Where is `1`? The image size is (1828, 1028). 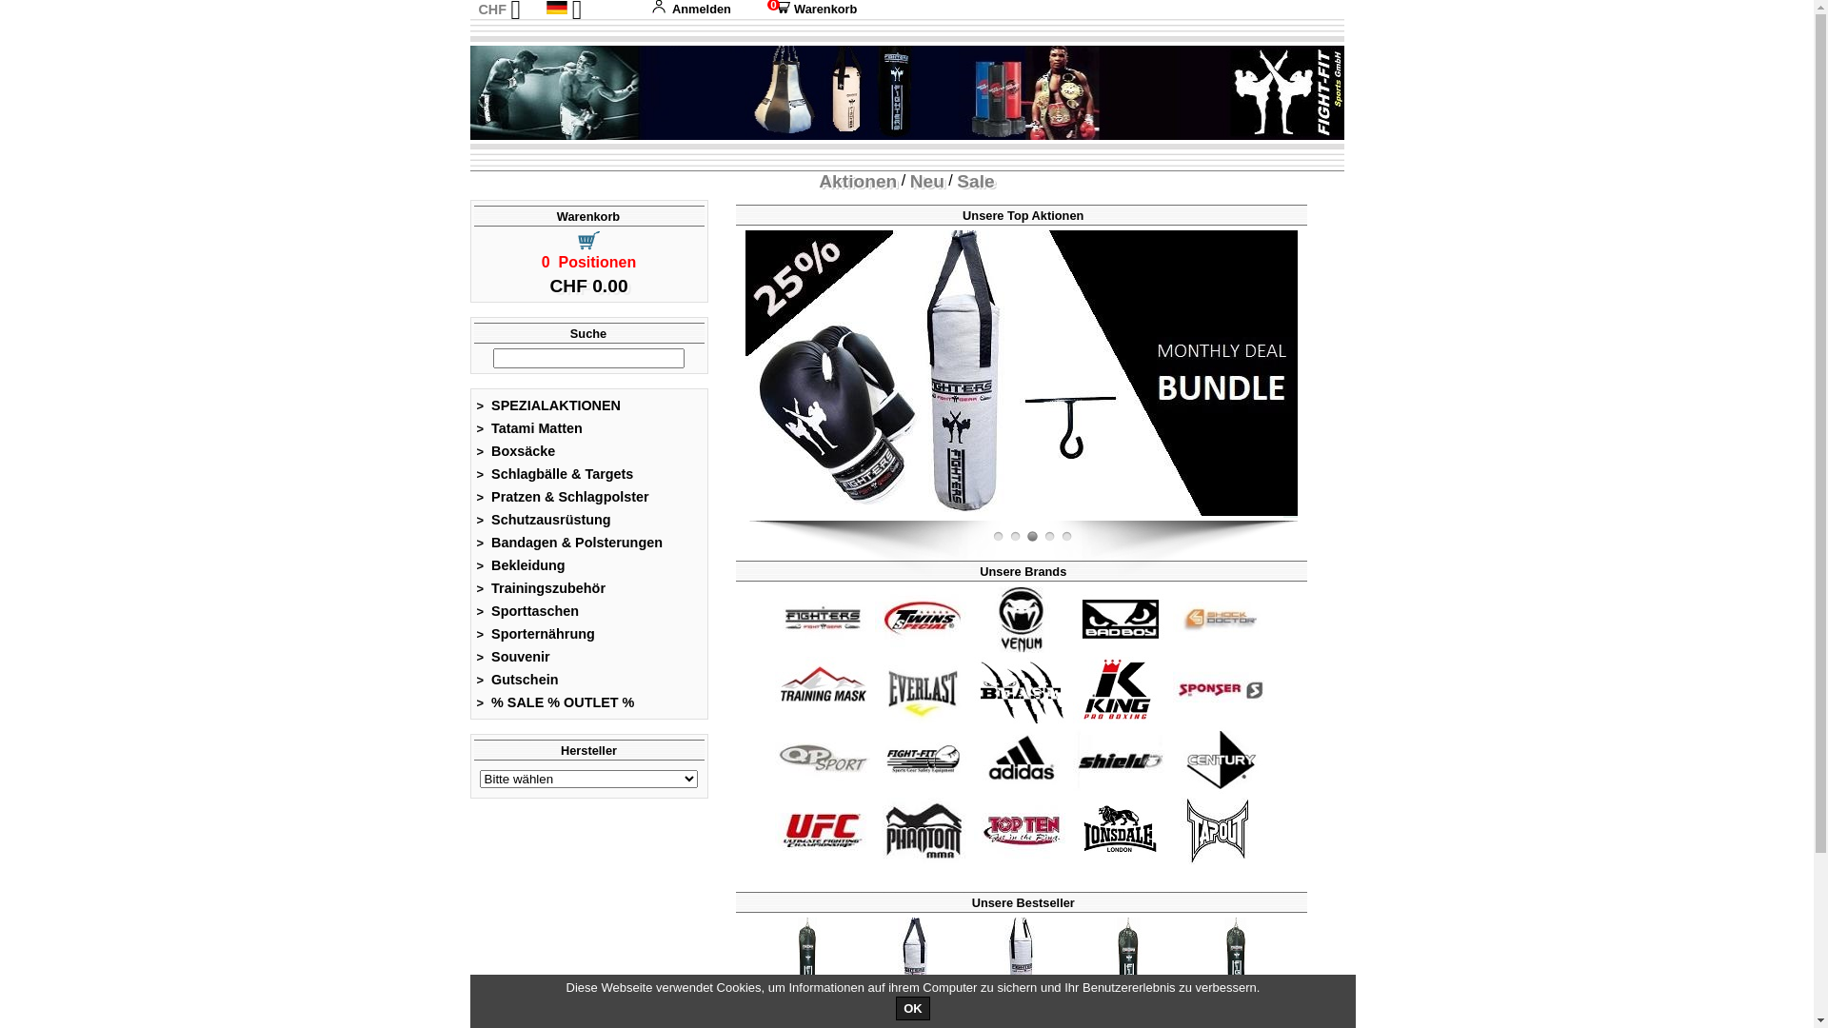
1 is located at coordinates (1032, 537).